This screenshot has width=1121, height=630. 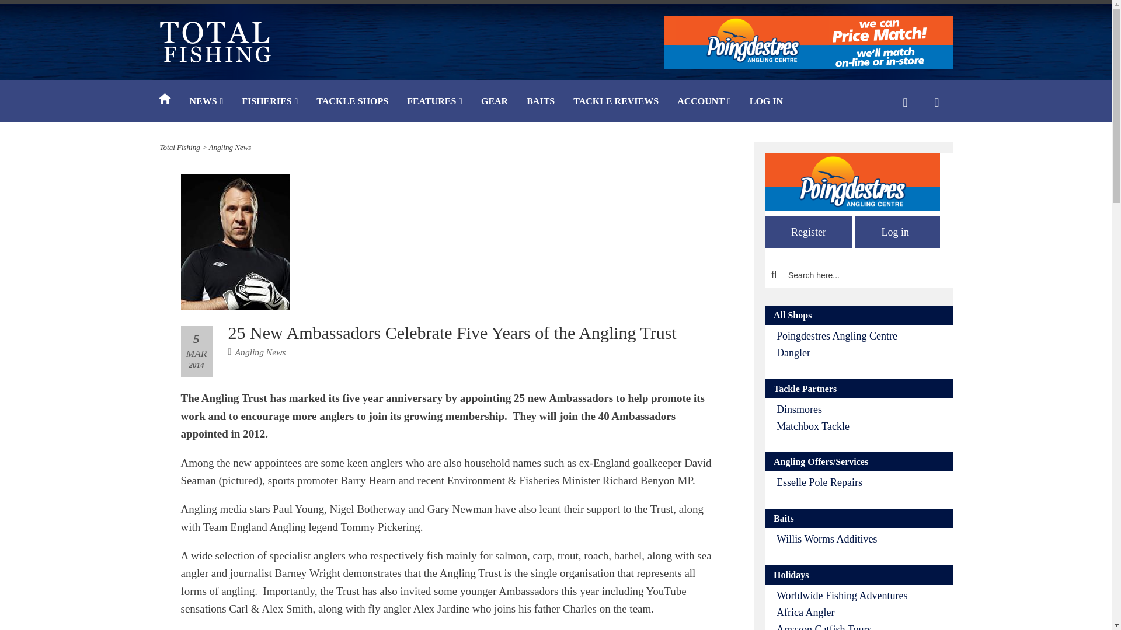 I want to click on TACKLE SHOPS, so click(x=353, y=103).